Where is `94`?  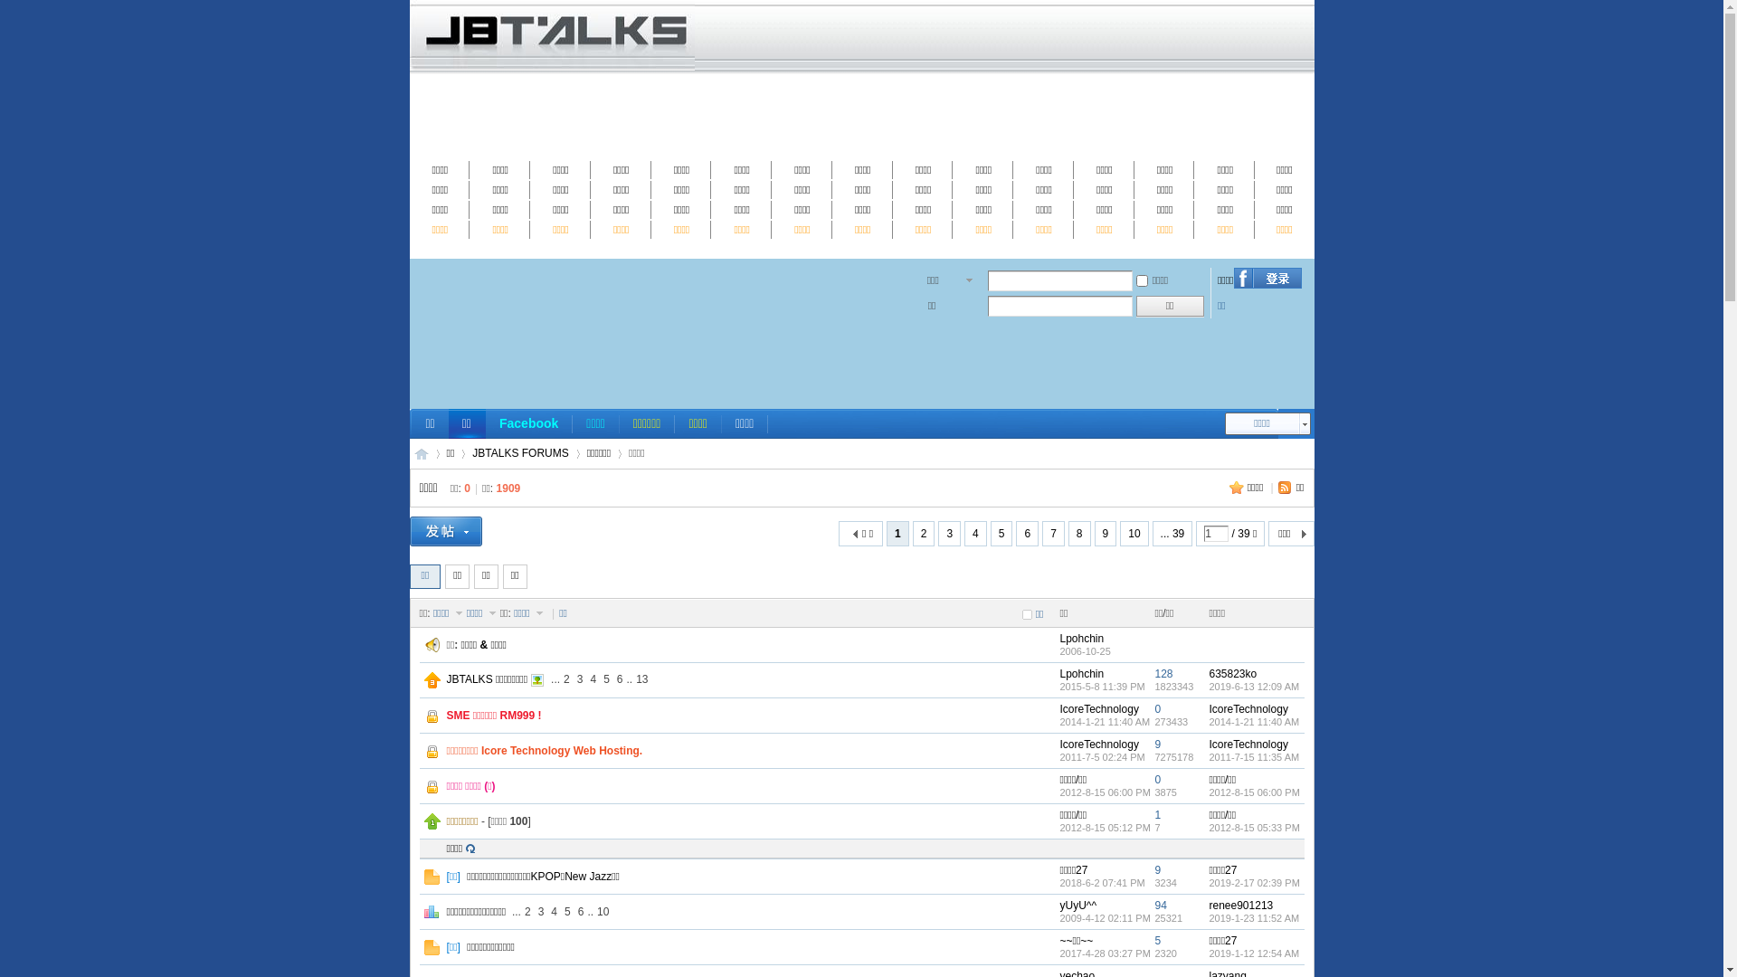
94 is located at coordinates (1160, 906).